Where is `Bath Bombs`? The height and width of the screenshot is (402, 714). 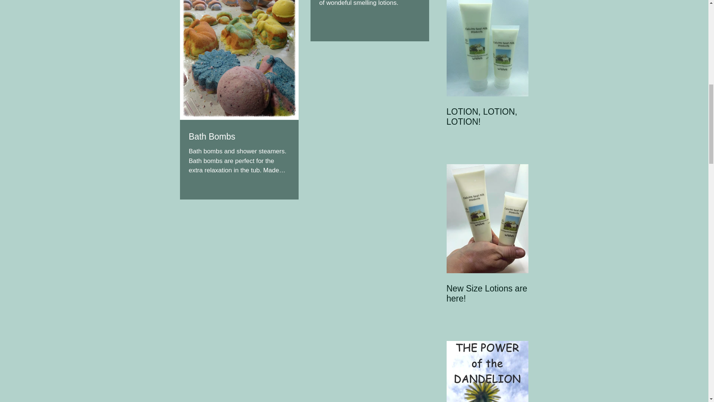
Bath Bombs is located at coordinates (239, 137).